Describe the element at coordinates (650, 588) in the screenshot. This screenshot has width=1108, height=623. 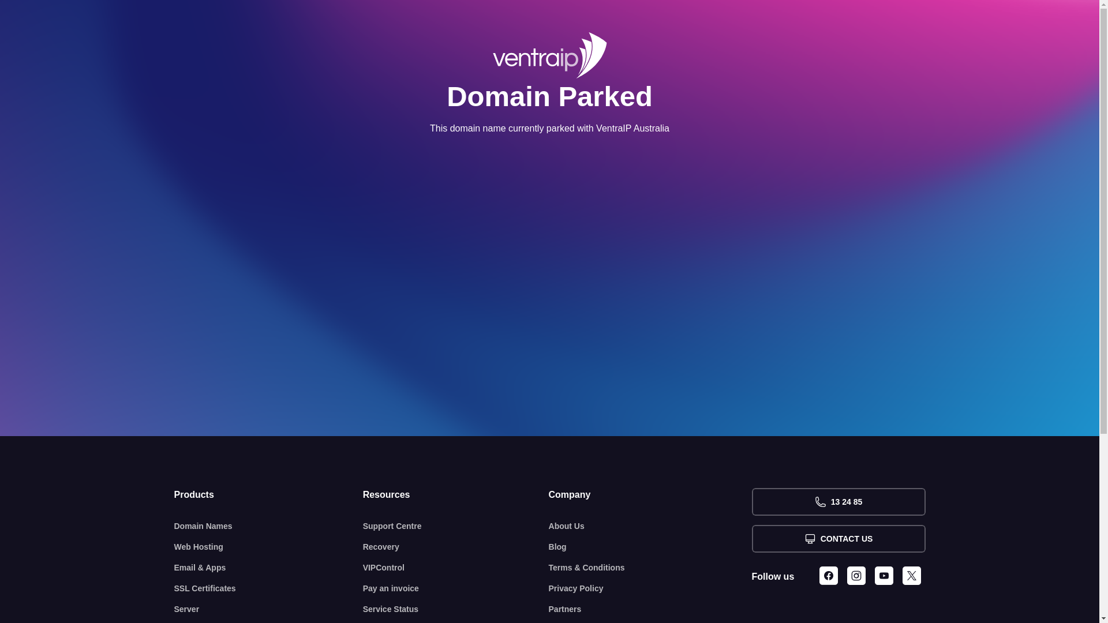
I see `Privacy Policy` at that location.